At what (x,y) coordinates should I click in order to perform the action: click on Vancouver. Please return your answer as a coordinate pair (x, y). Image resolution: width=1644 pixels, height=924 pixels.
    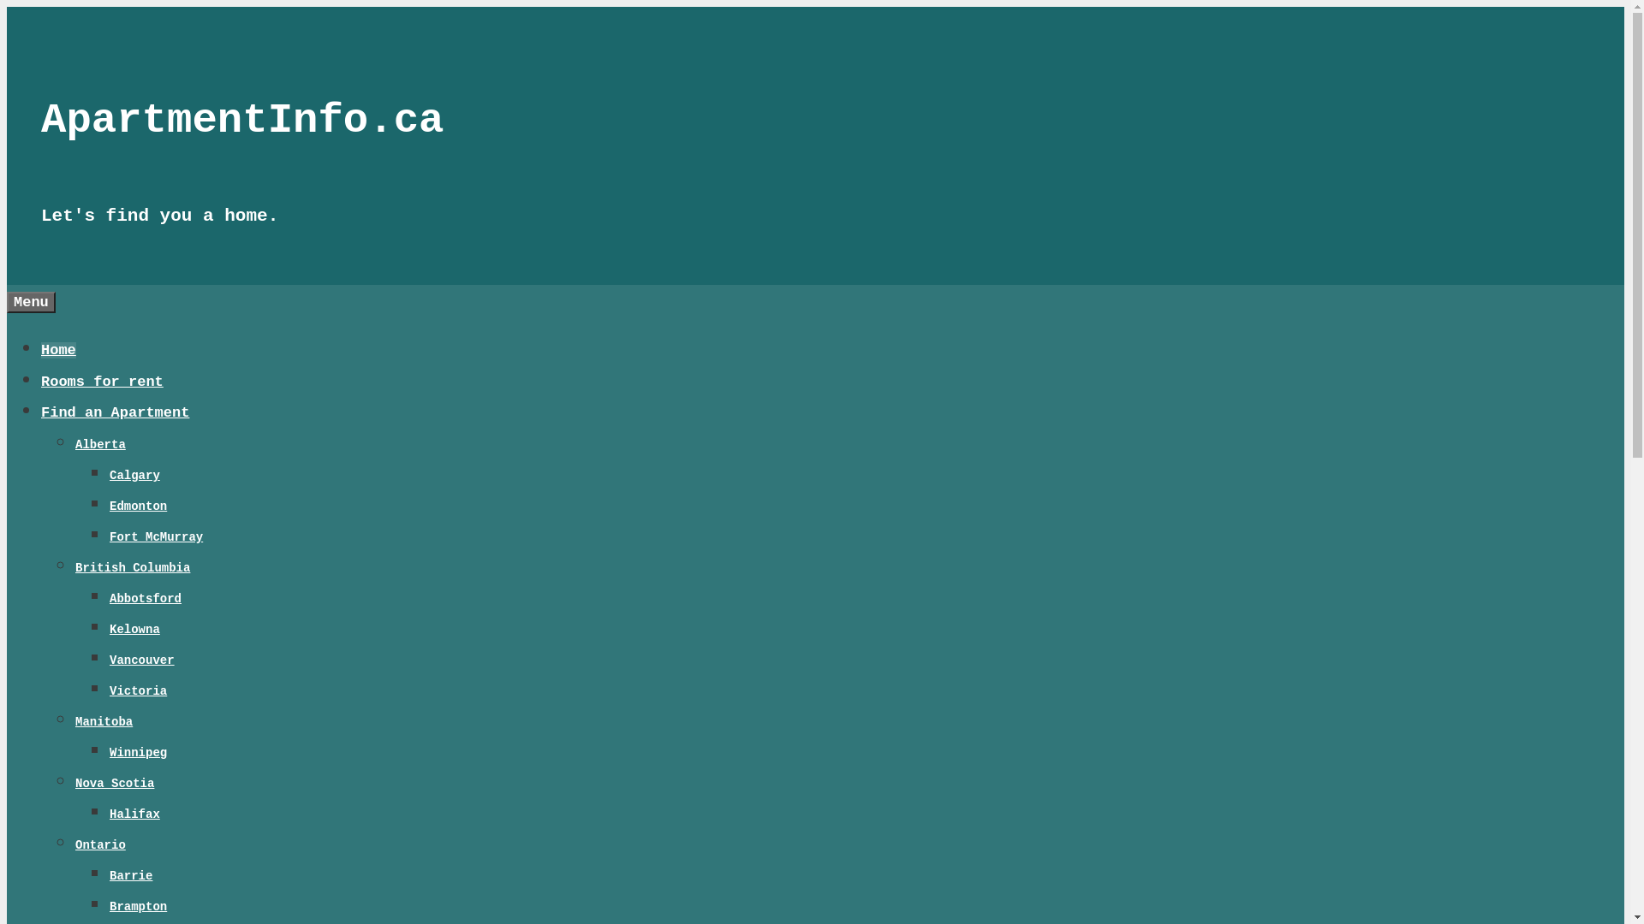
    Looking at the image, I should click on (142, 660).